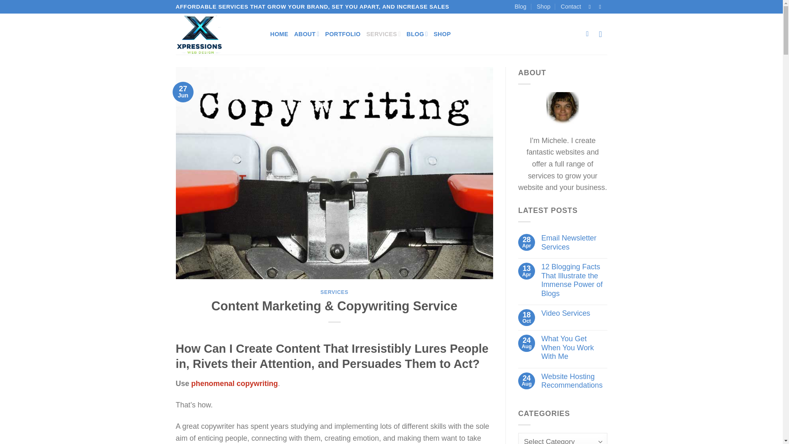 The width and height of the screenshot is (789, 444). What do you see at coordinates (602, 7) in the screenshot?
I see `Send us an email` at bounding box center [602, 7].